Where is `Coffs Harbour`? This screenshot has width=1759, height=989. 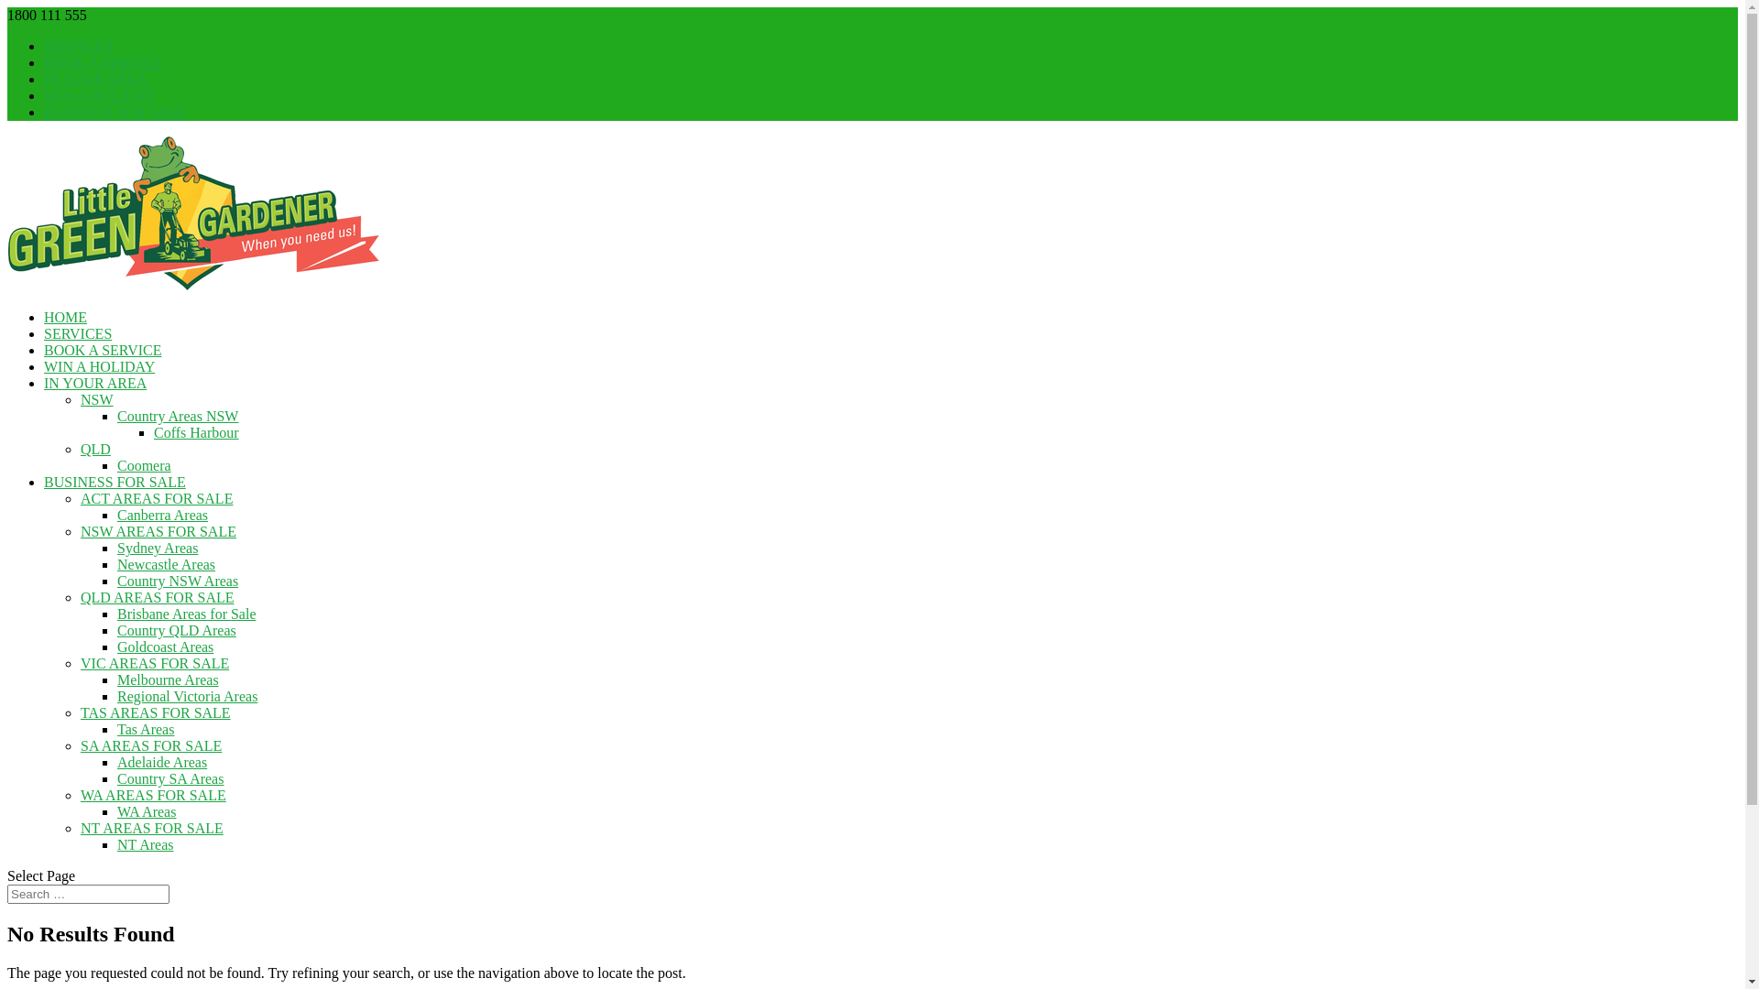
Coffs Harbour is located at coordinates (196, 432).